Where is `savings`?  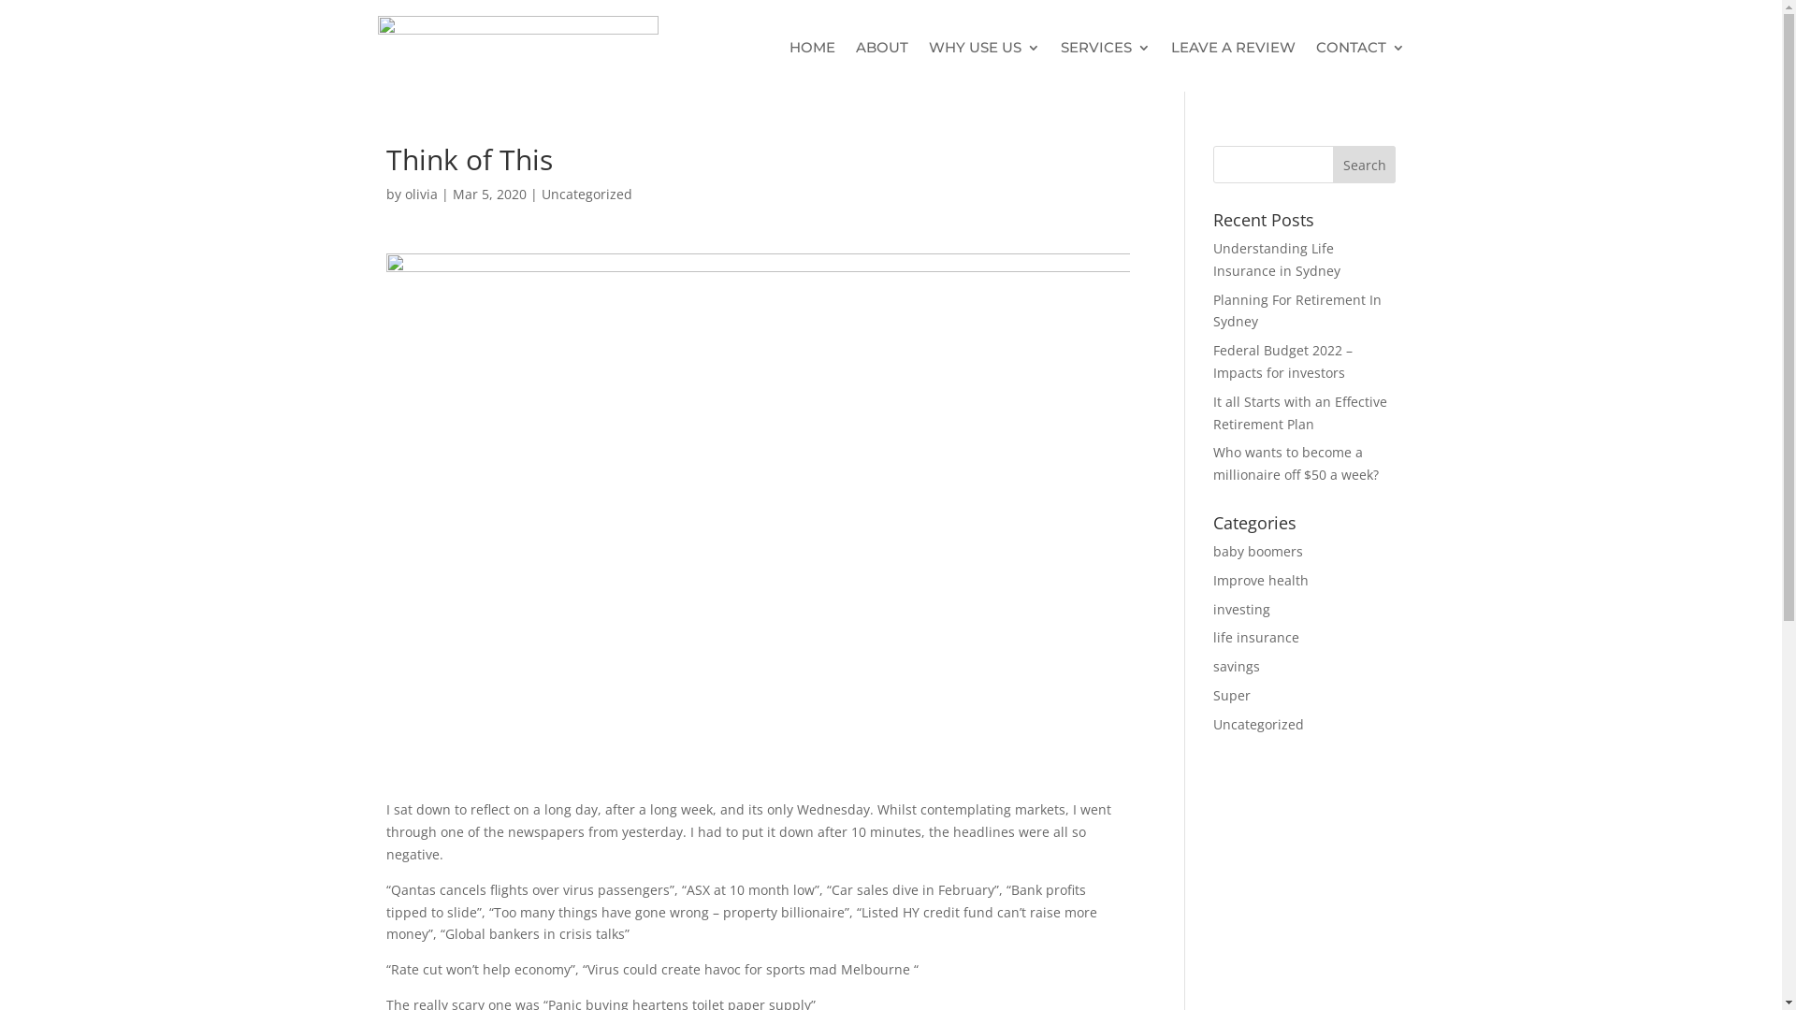 savings is located at coordinates (1237, 666).